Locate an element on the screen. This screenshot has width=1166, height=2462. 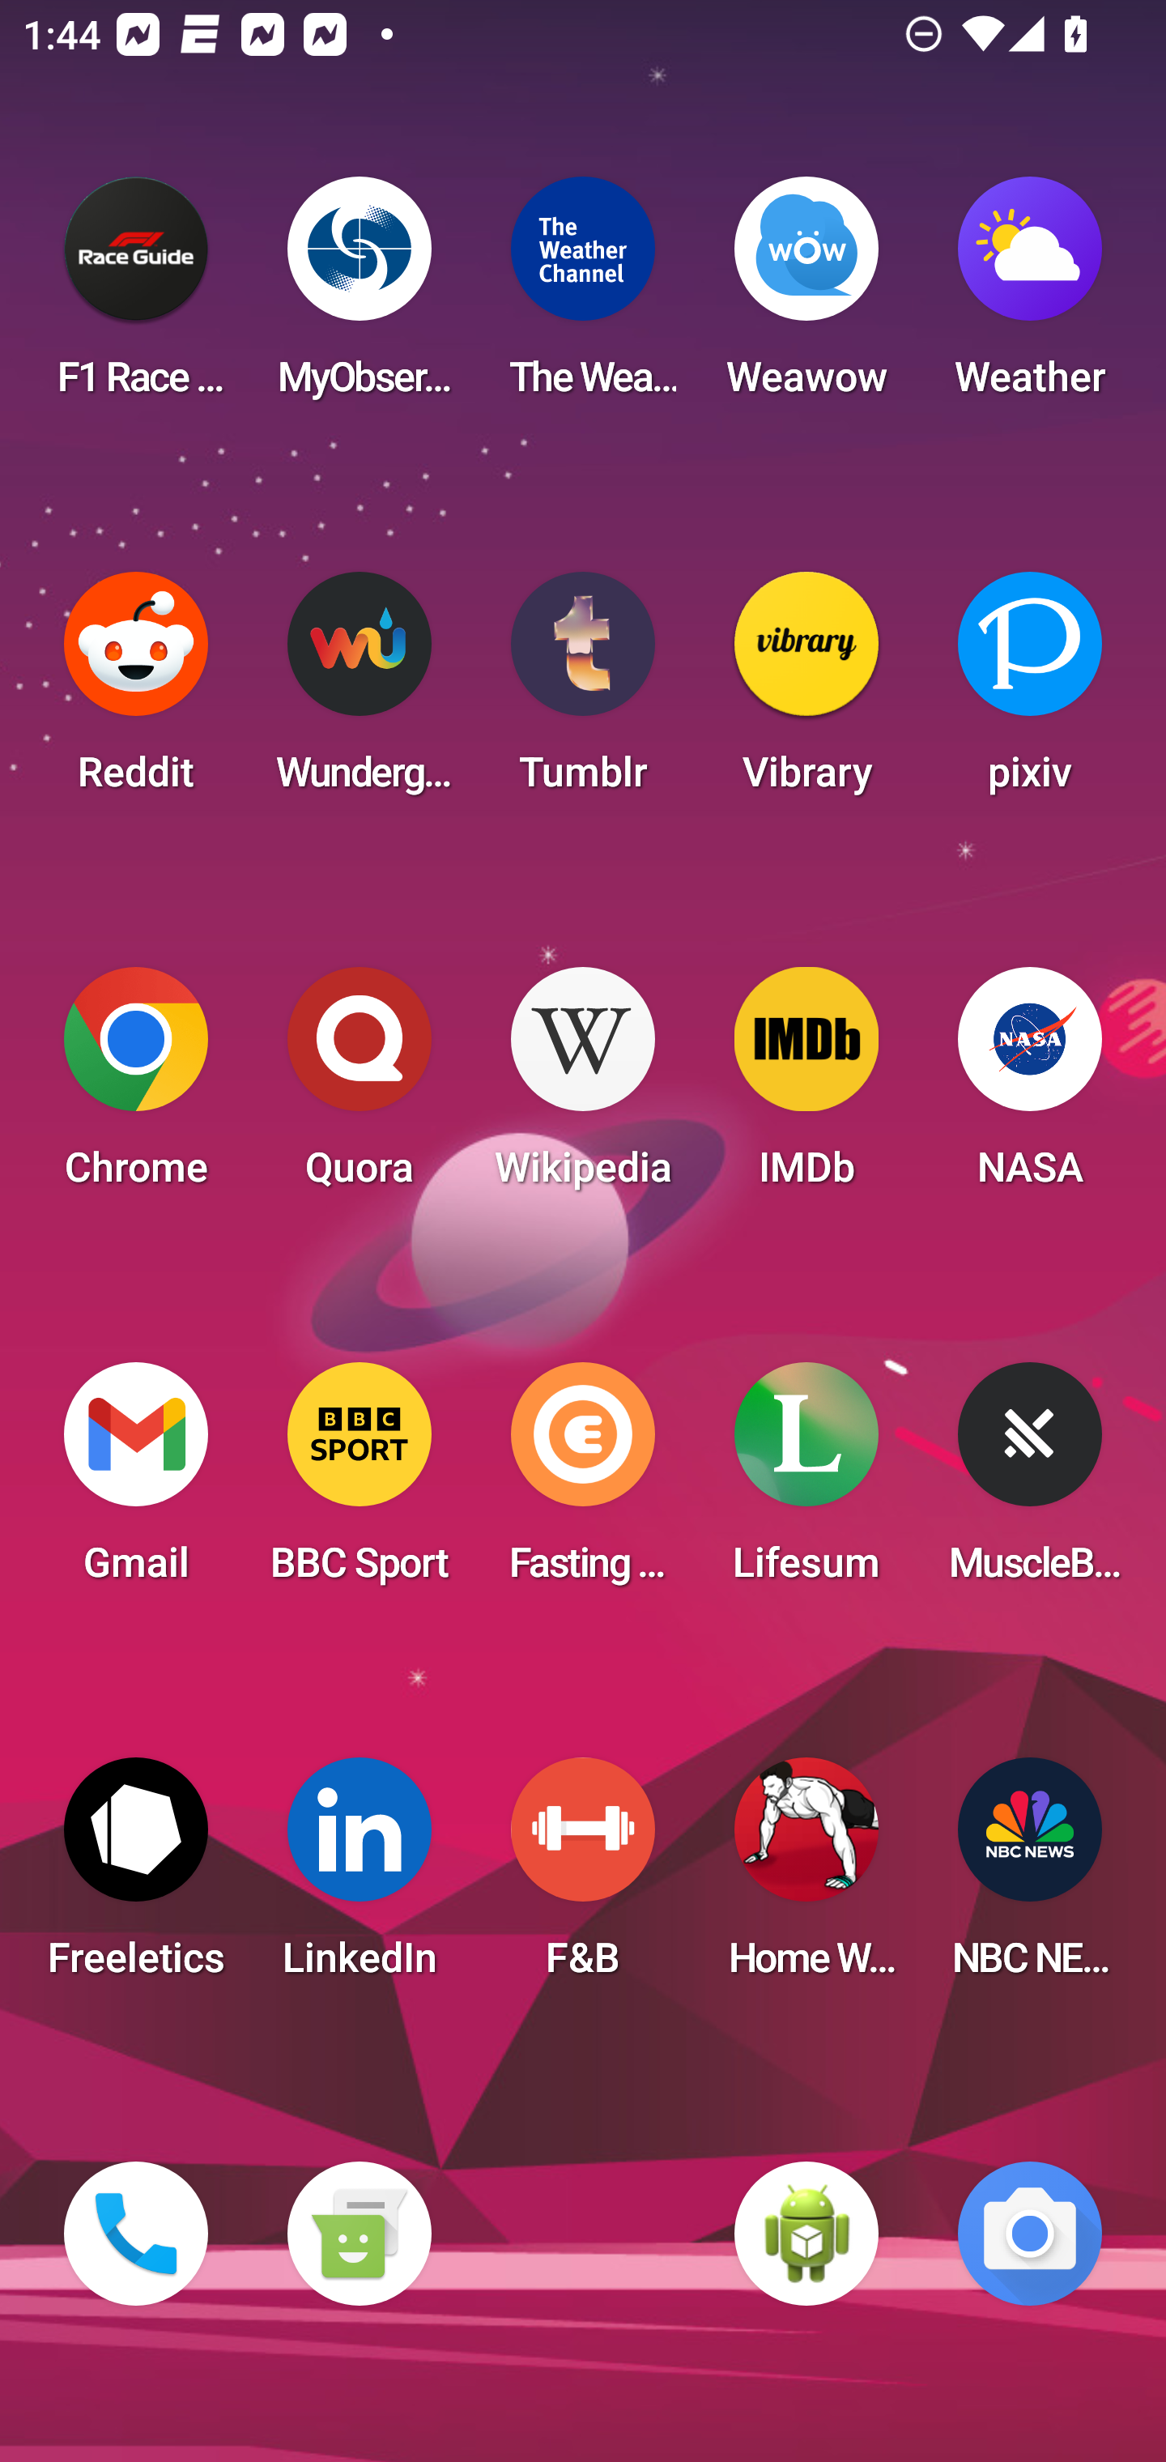
Camera is located at coordinates (1030, 2234).